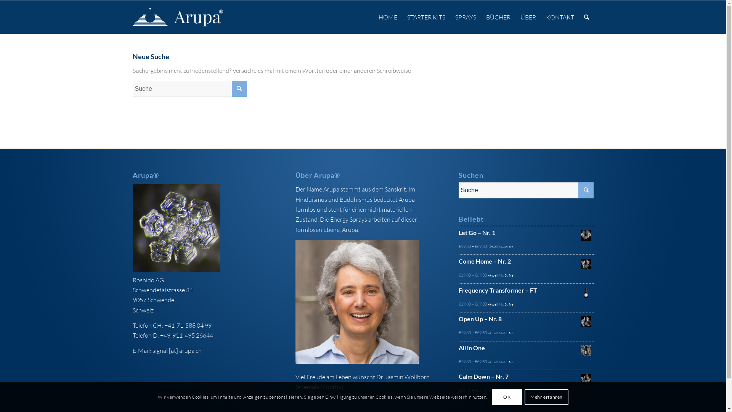  Describe the element at coordinates (526, 351) in the screenshot. I see `All in One` at that location.